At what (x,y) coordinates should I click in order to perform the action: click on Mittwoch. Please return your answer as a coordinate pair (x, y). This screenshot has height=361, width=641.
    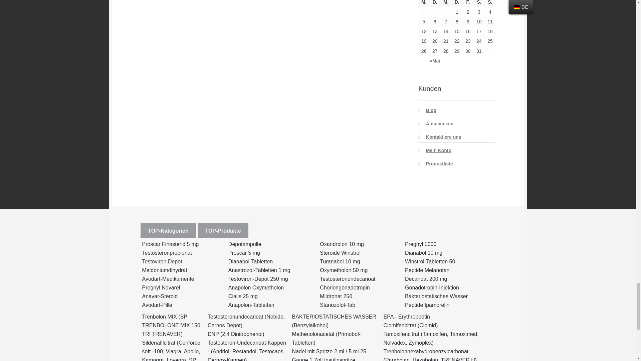
    Looking at the image, I should click on (446, 3).